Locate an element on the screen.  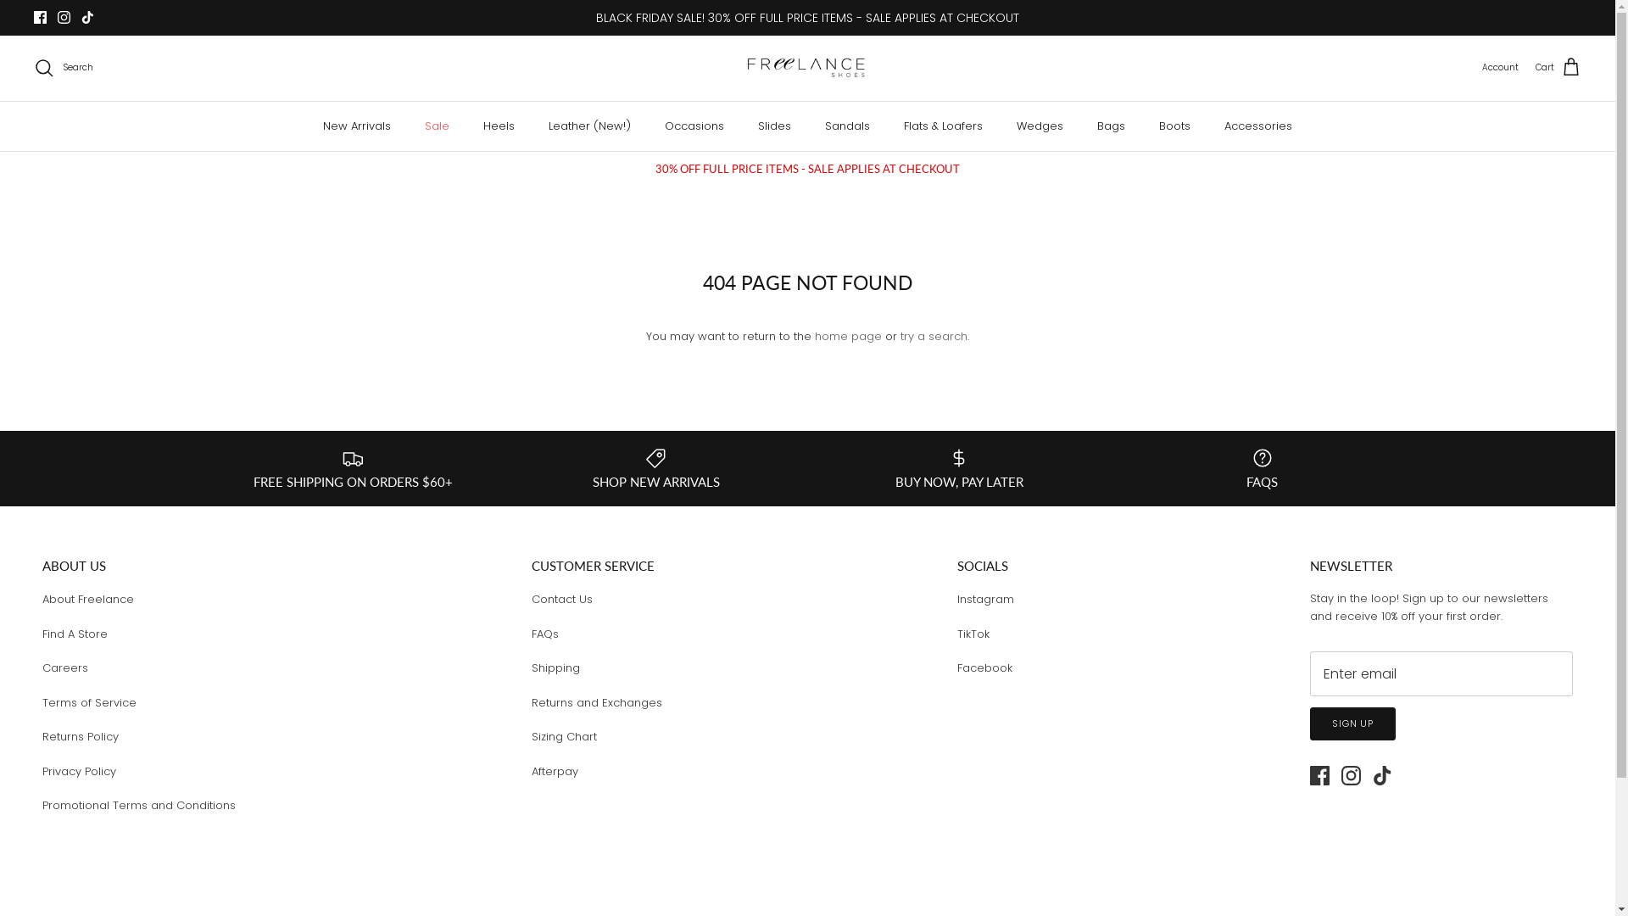
Contact Us is located at coordinates (562, 599).